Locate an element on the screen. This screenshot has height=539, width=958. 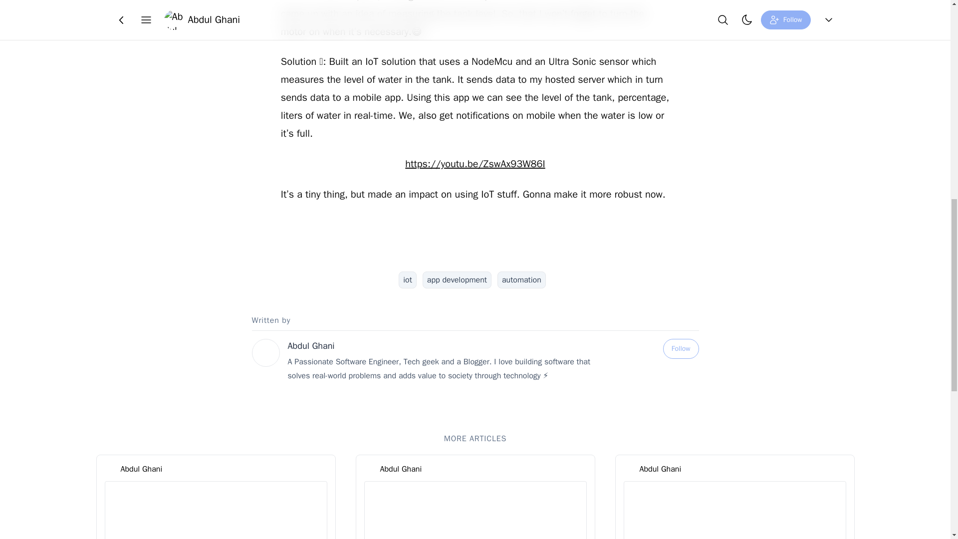
Add Bookmark is located at coordinates (493, 15).